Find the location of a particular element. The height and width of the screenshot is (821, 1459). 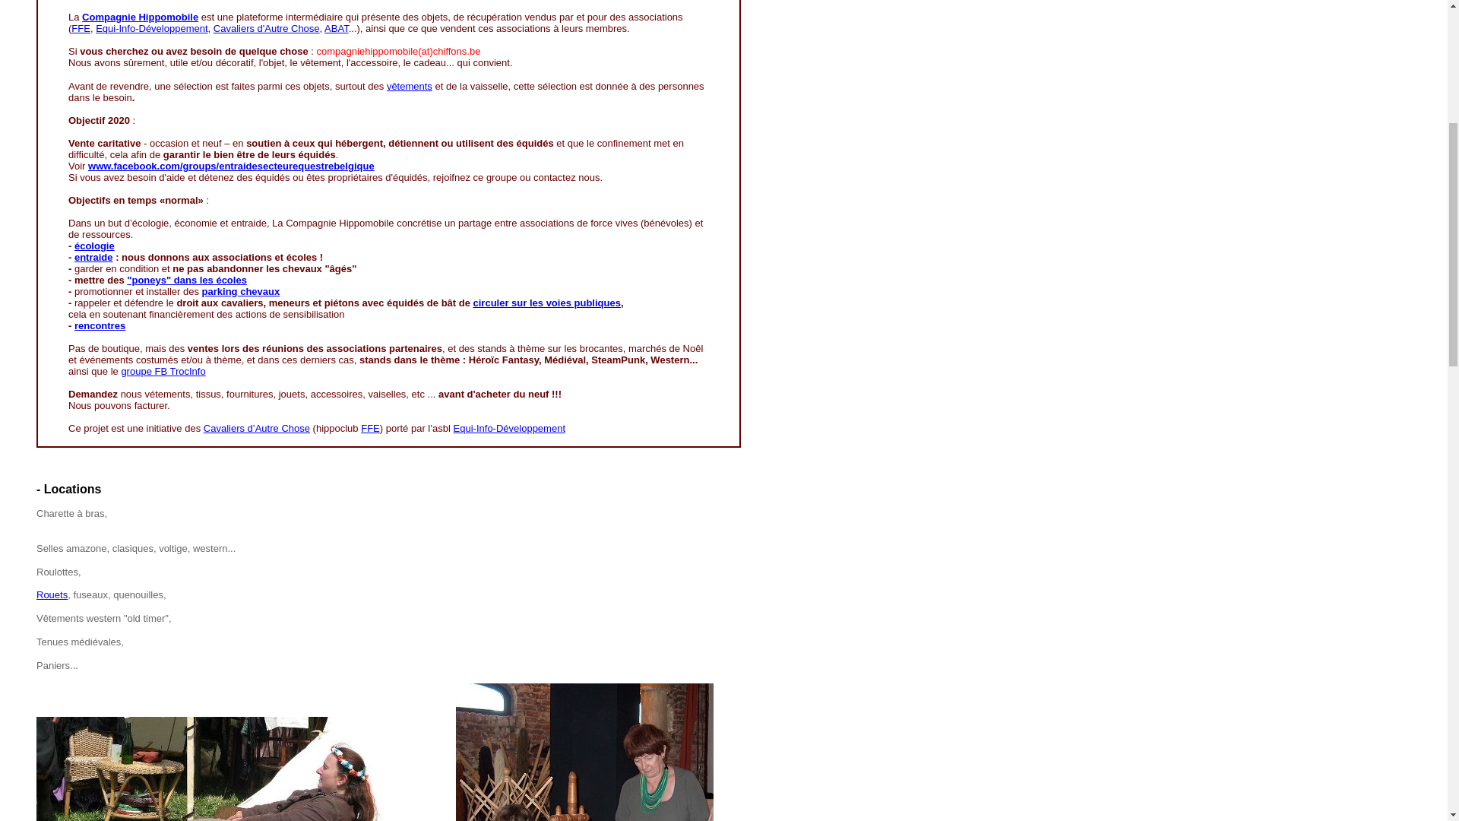

ABAT is located at coordinates (337, 406).